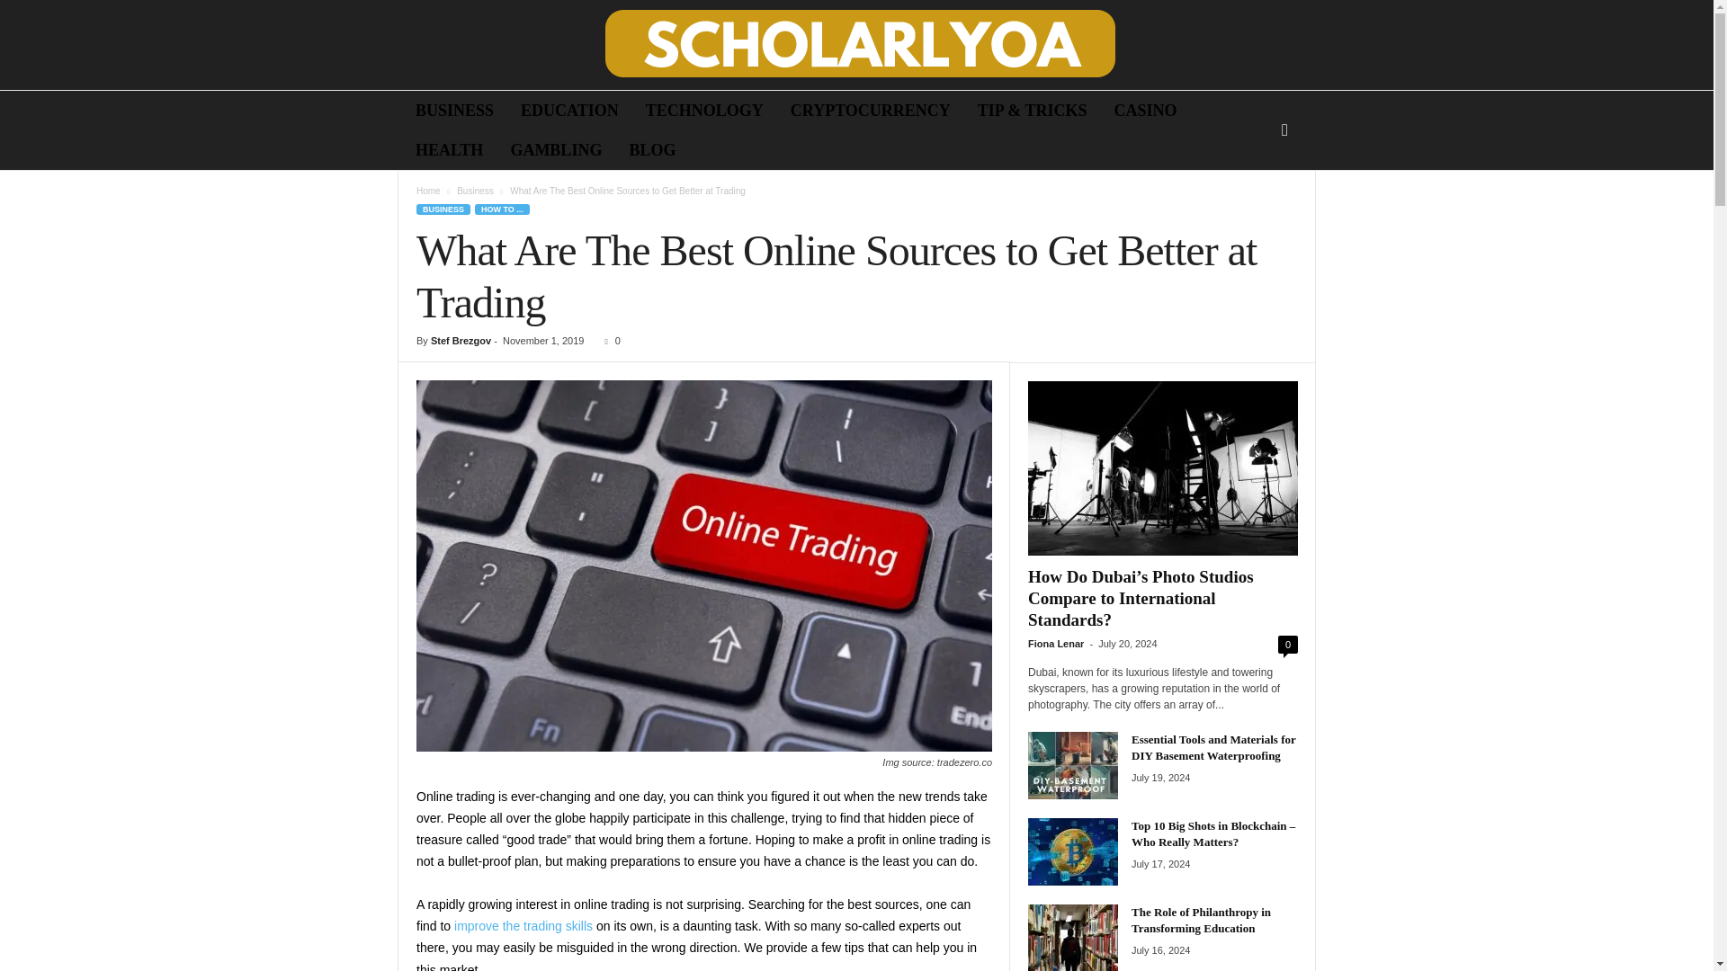  What do you see at coordinates (428, 191) in the screenshot?
I see `Home` at bounding box center [428, 191].